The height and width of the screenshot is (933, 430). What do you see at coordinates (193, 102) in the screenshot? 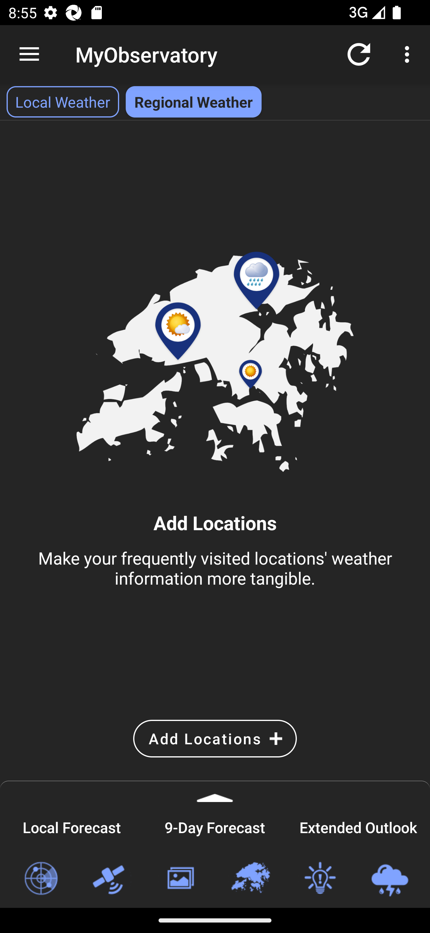
I see `Regional Weather Regional Weather selected` at bounding box center [193, 102].